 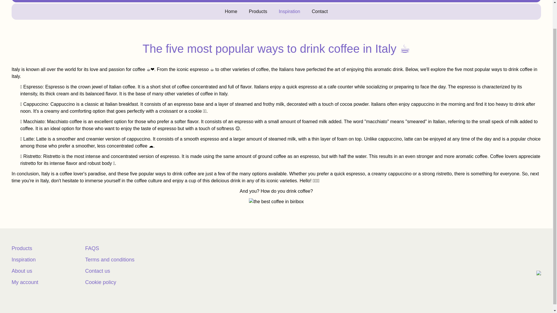 I want to click on Products, so click(x=258, y=11).